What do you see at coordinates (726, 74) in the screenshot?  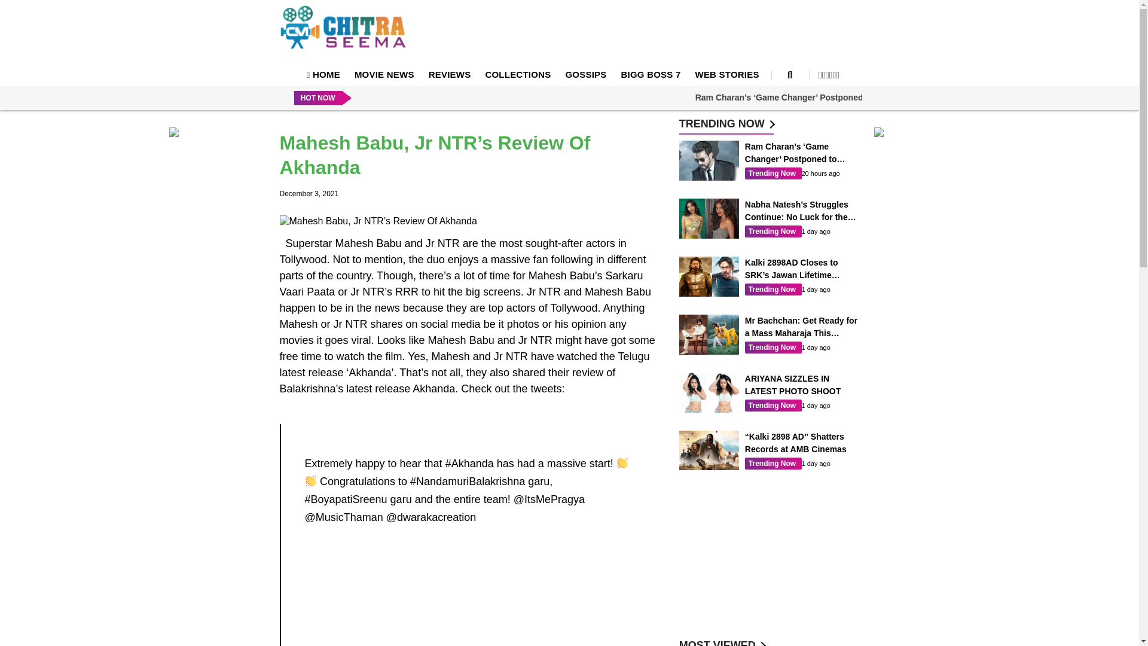 I see `WEB STORIES` at bounding box center [726, 74].